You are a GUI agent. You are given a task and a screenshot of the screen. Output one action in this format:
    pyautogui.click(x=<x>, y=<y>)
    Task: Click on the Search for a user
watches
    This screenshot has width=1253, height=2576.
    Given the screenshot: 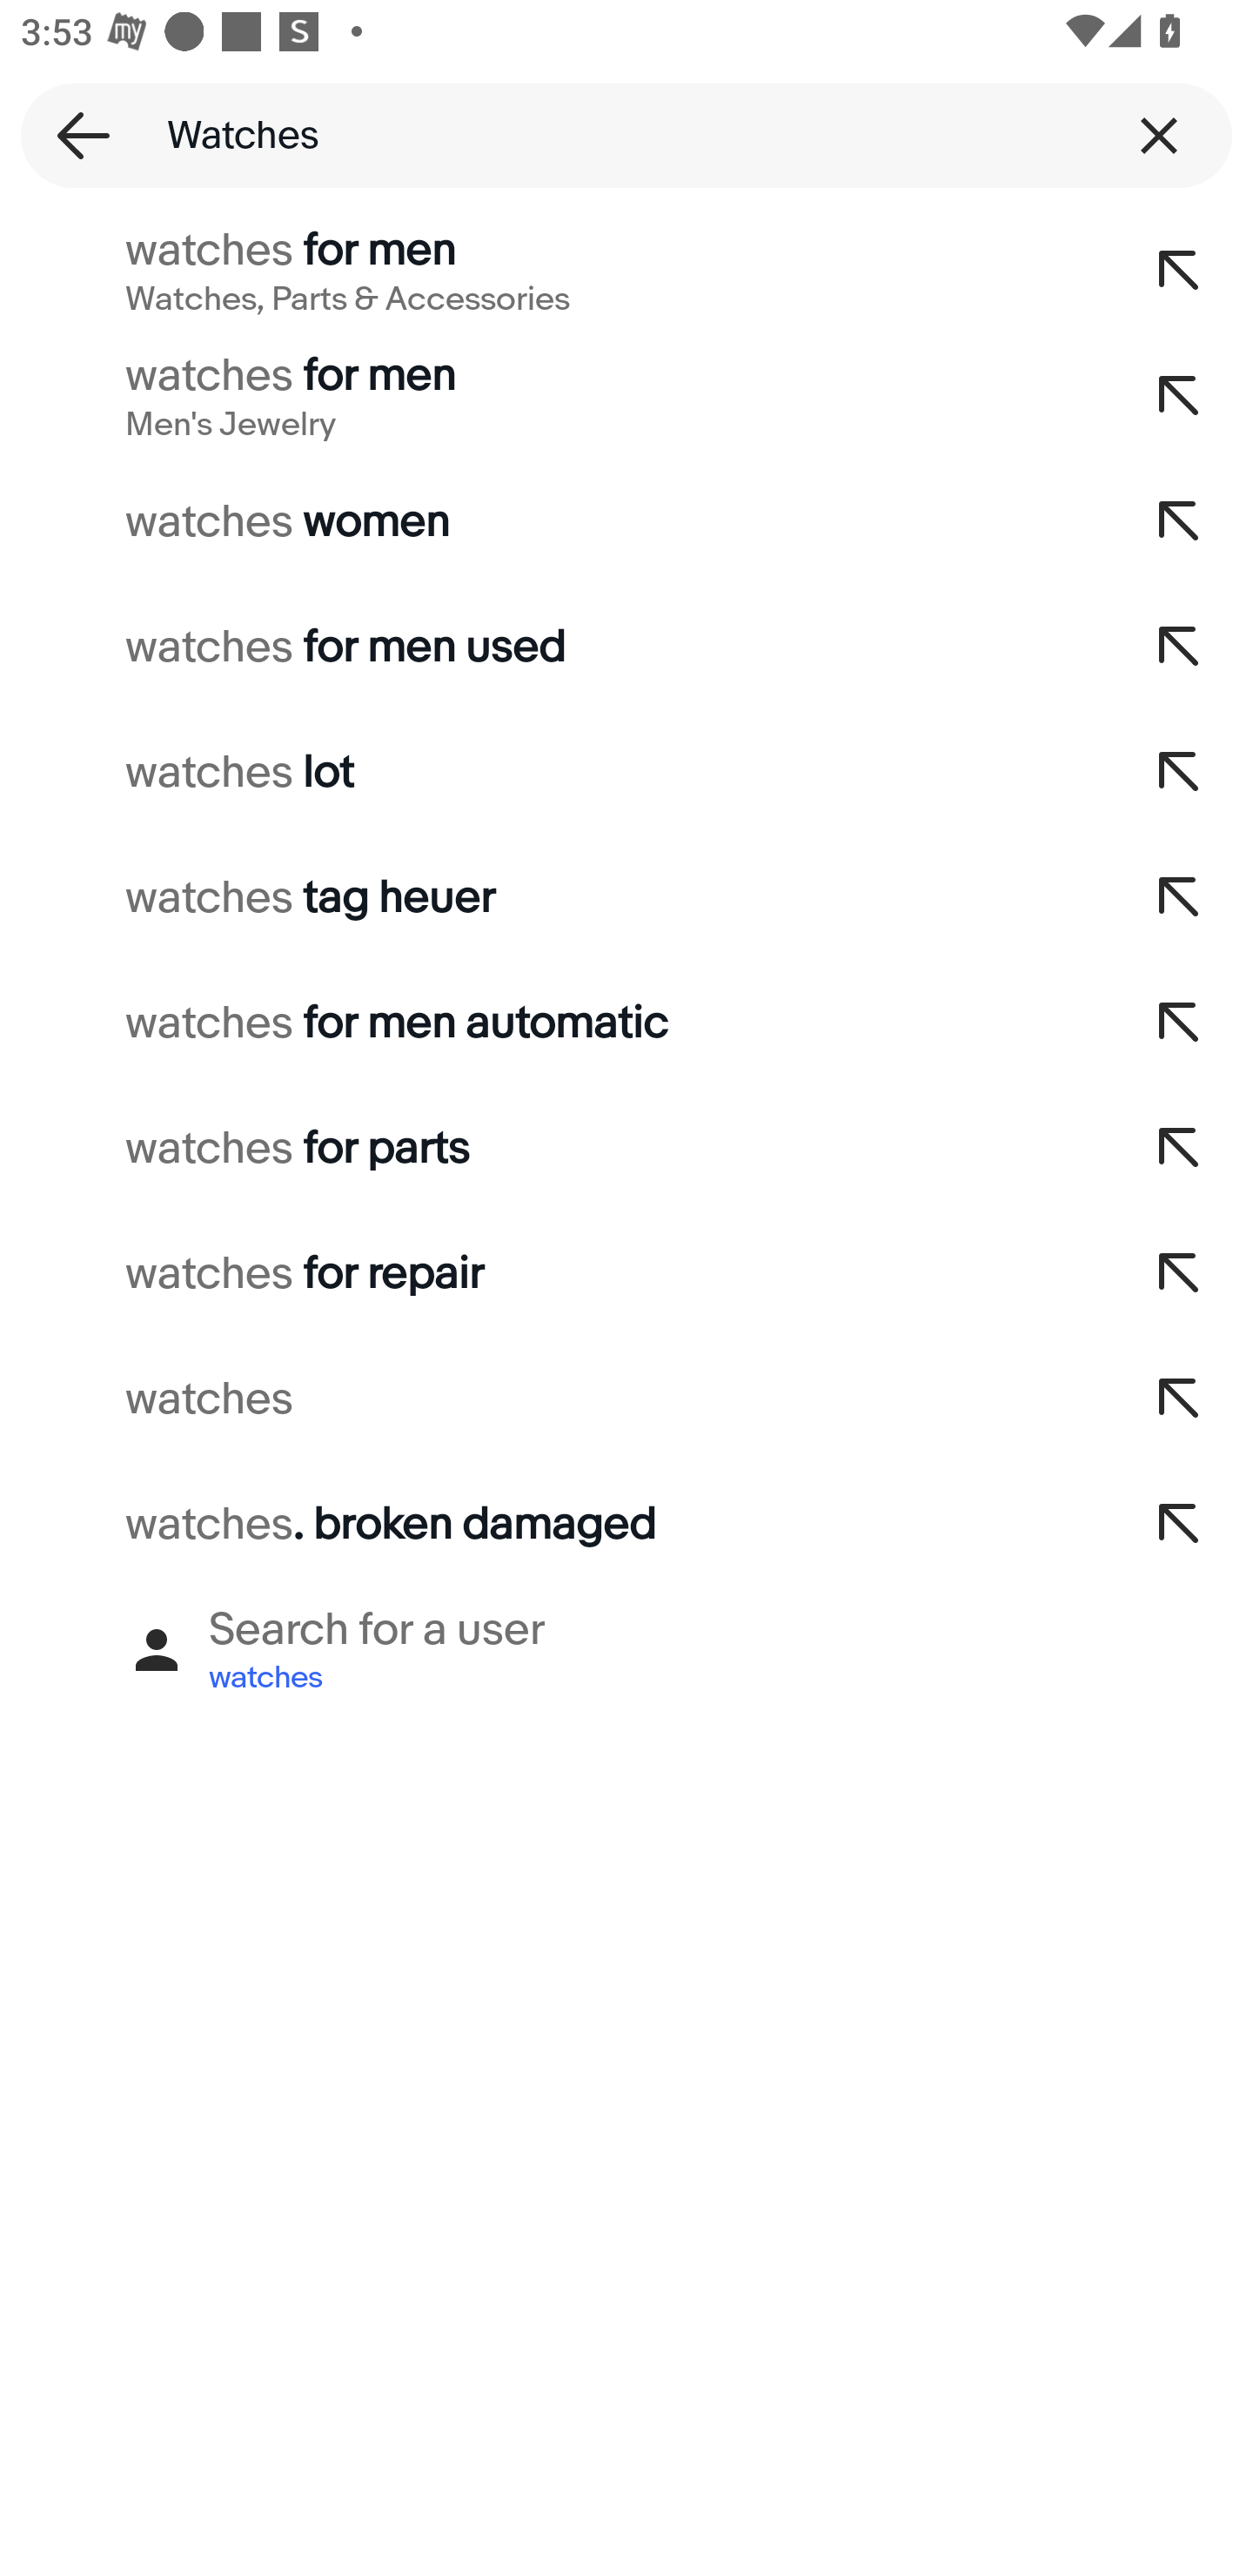 What is the action you would take?
    pyautogui.click(x=626, y=1650)
    